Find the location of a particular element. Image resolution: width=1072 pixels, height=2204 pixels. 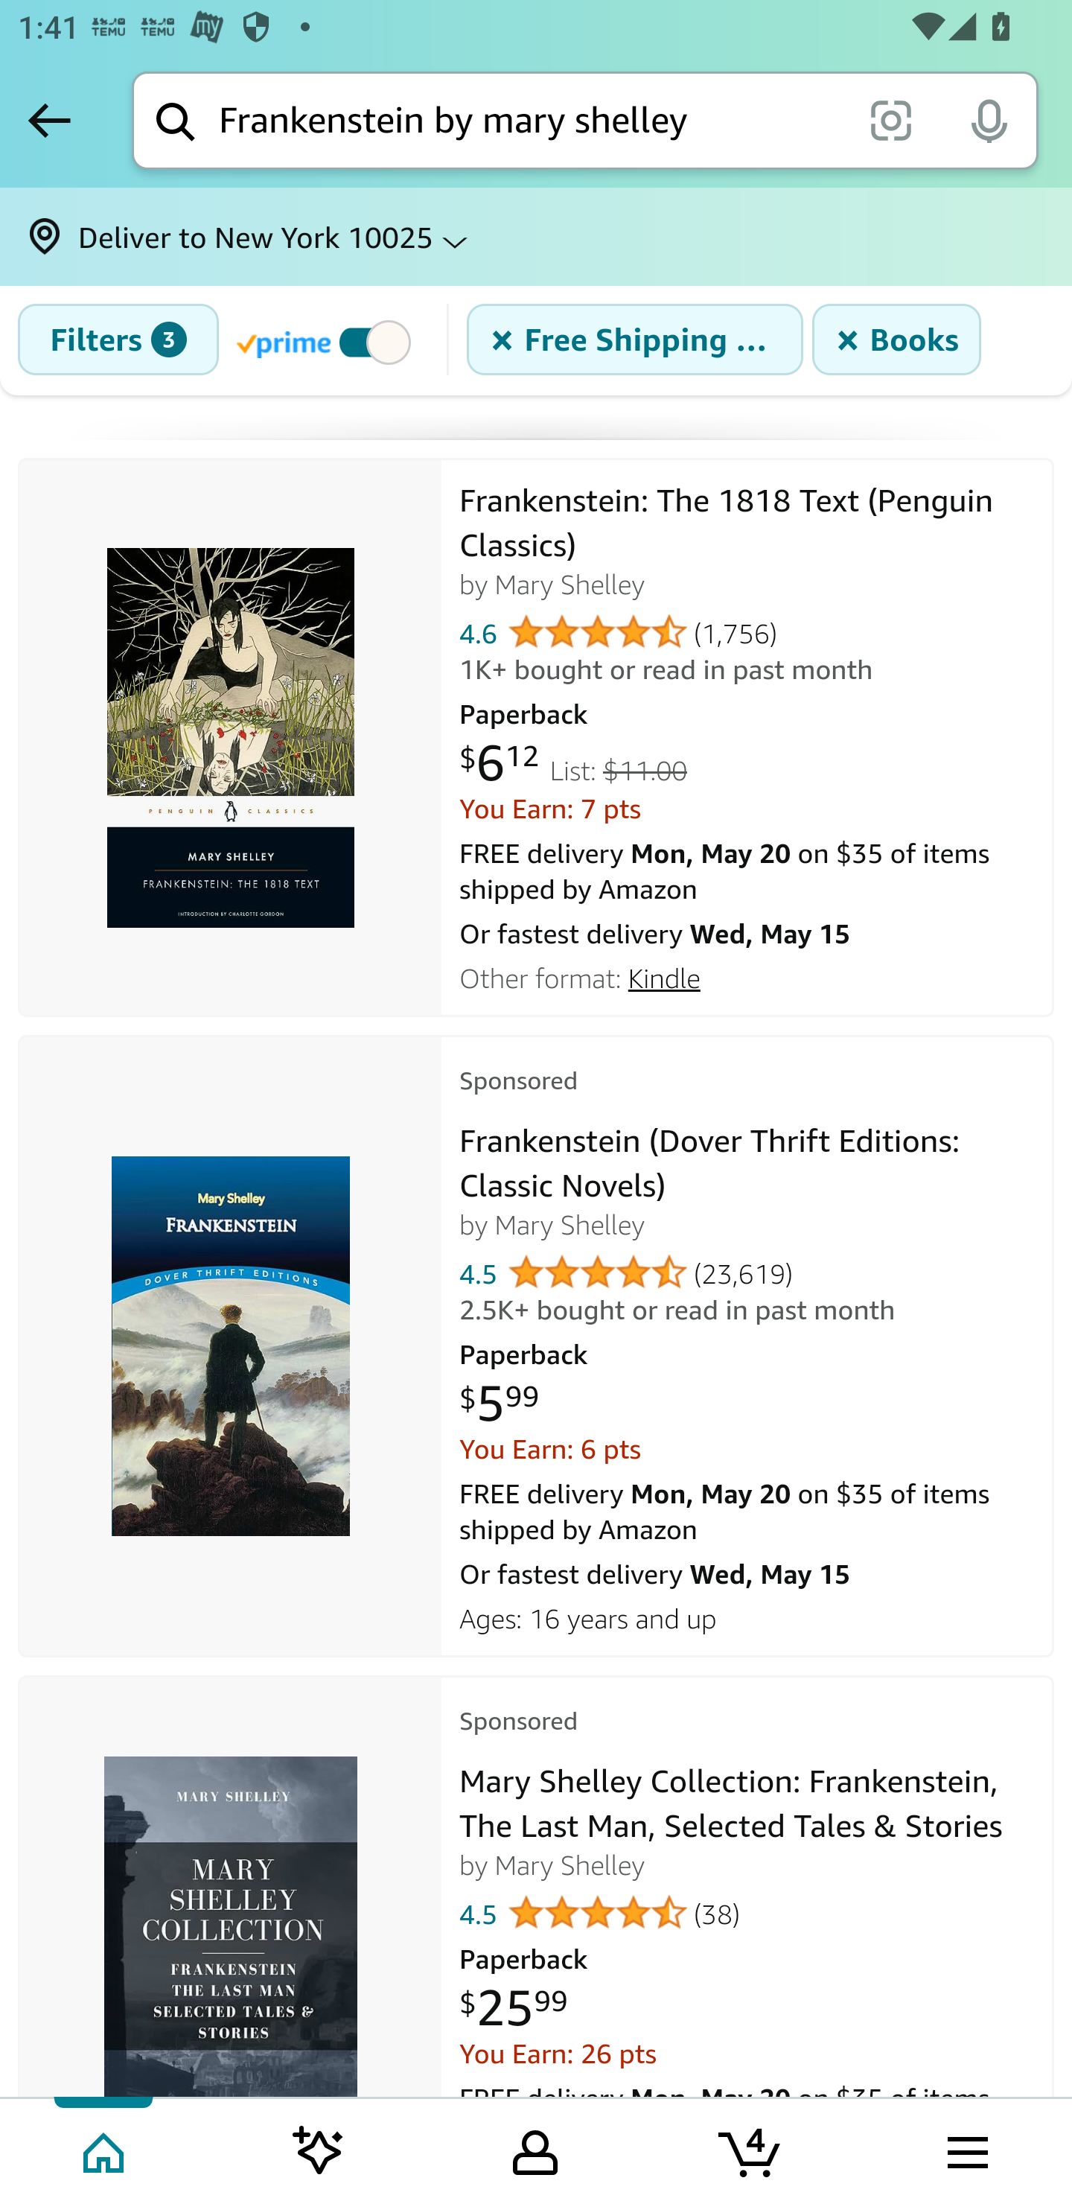

Browse menu Tab 5 of 5 is located at coordinates (966, 2150).